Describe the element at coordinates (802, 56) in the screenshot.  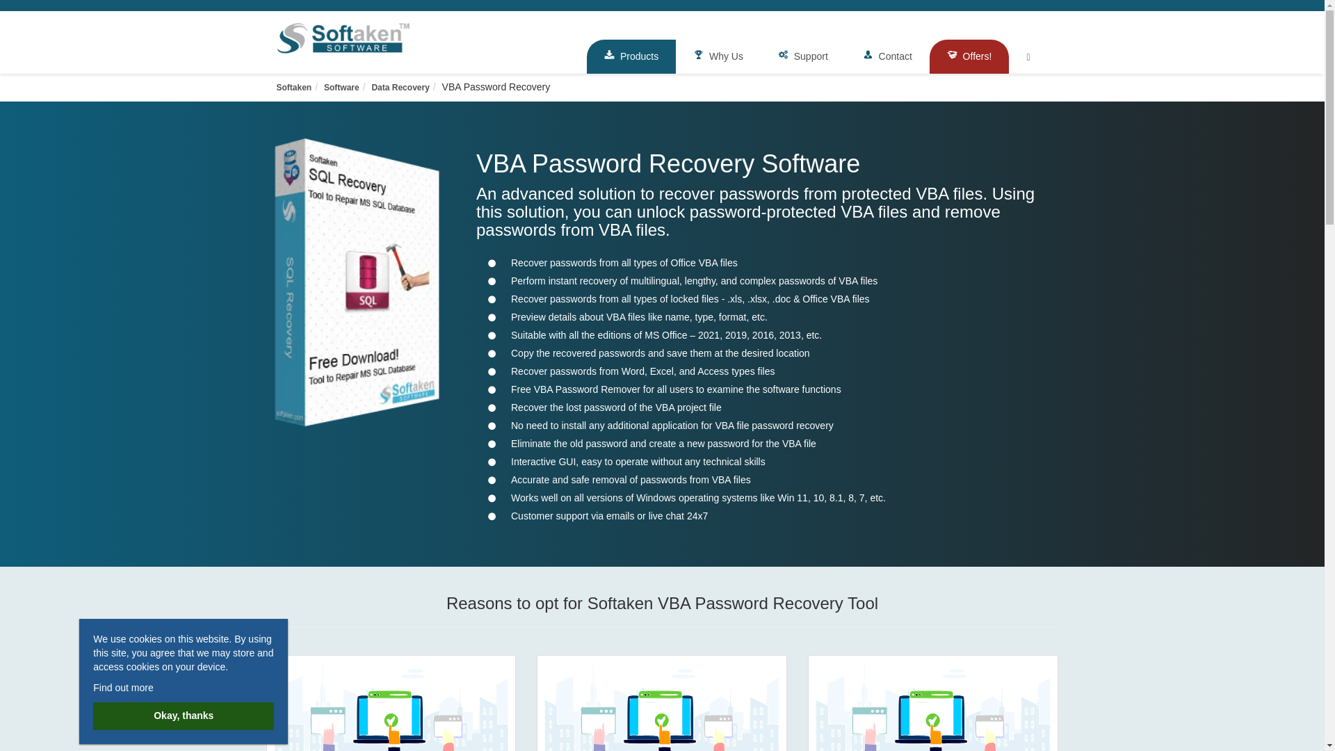
I see `  Support` at that location.